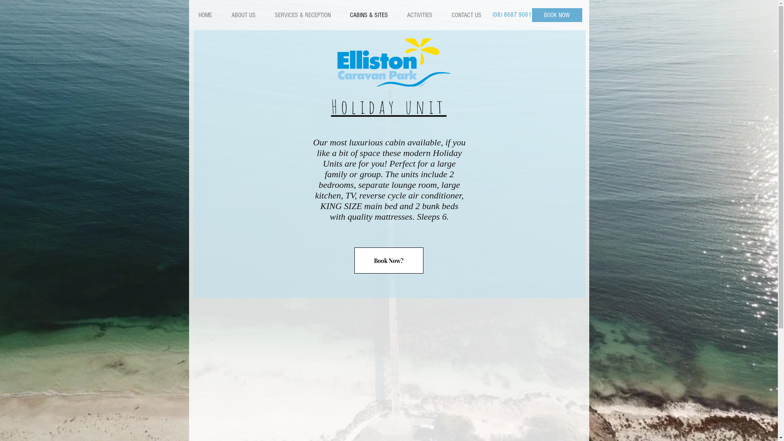  I want to click on ACTIVITIES, so click(419, 15).